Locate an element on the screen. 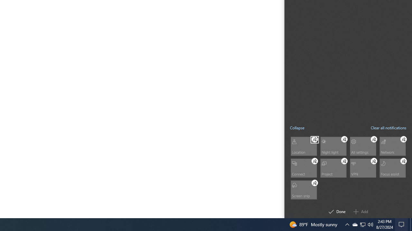  Night light Unpin is located at coordinates (392, 146).